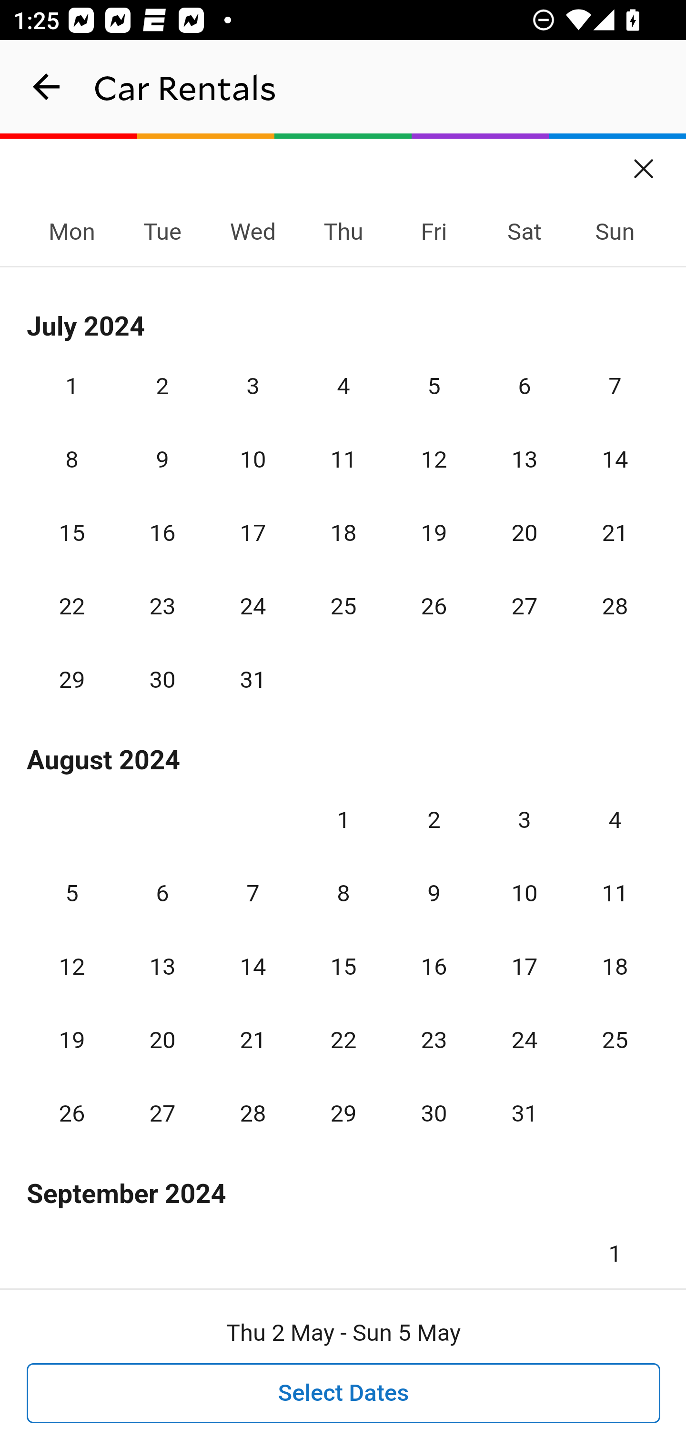  What do you see at coordinates (343, 967) in the screenshot?
I see `15 August 2024` at bounding box center [343, 967].